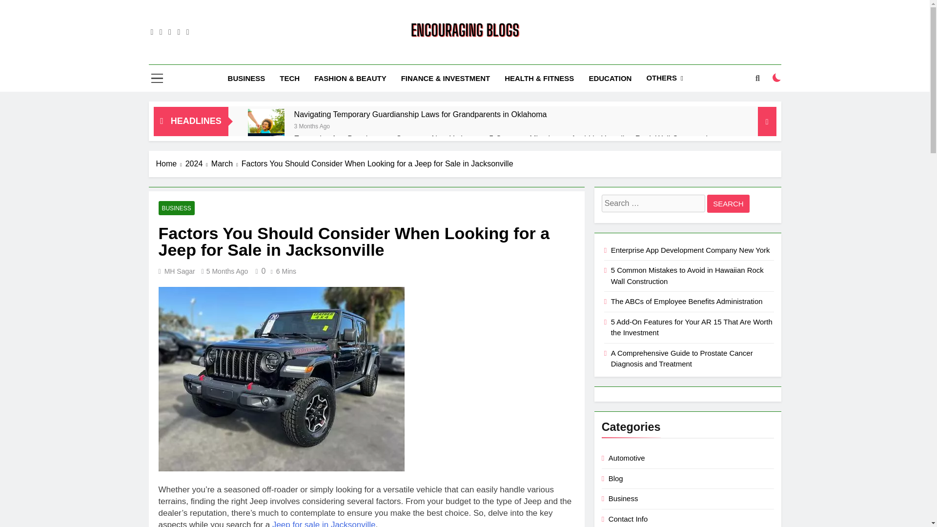  I want to click on Enterprise App Development Company New York, so click(379, 139).